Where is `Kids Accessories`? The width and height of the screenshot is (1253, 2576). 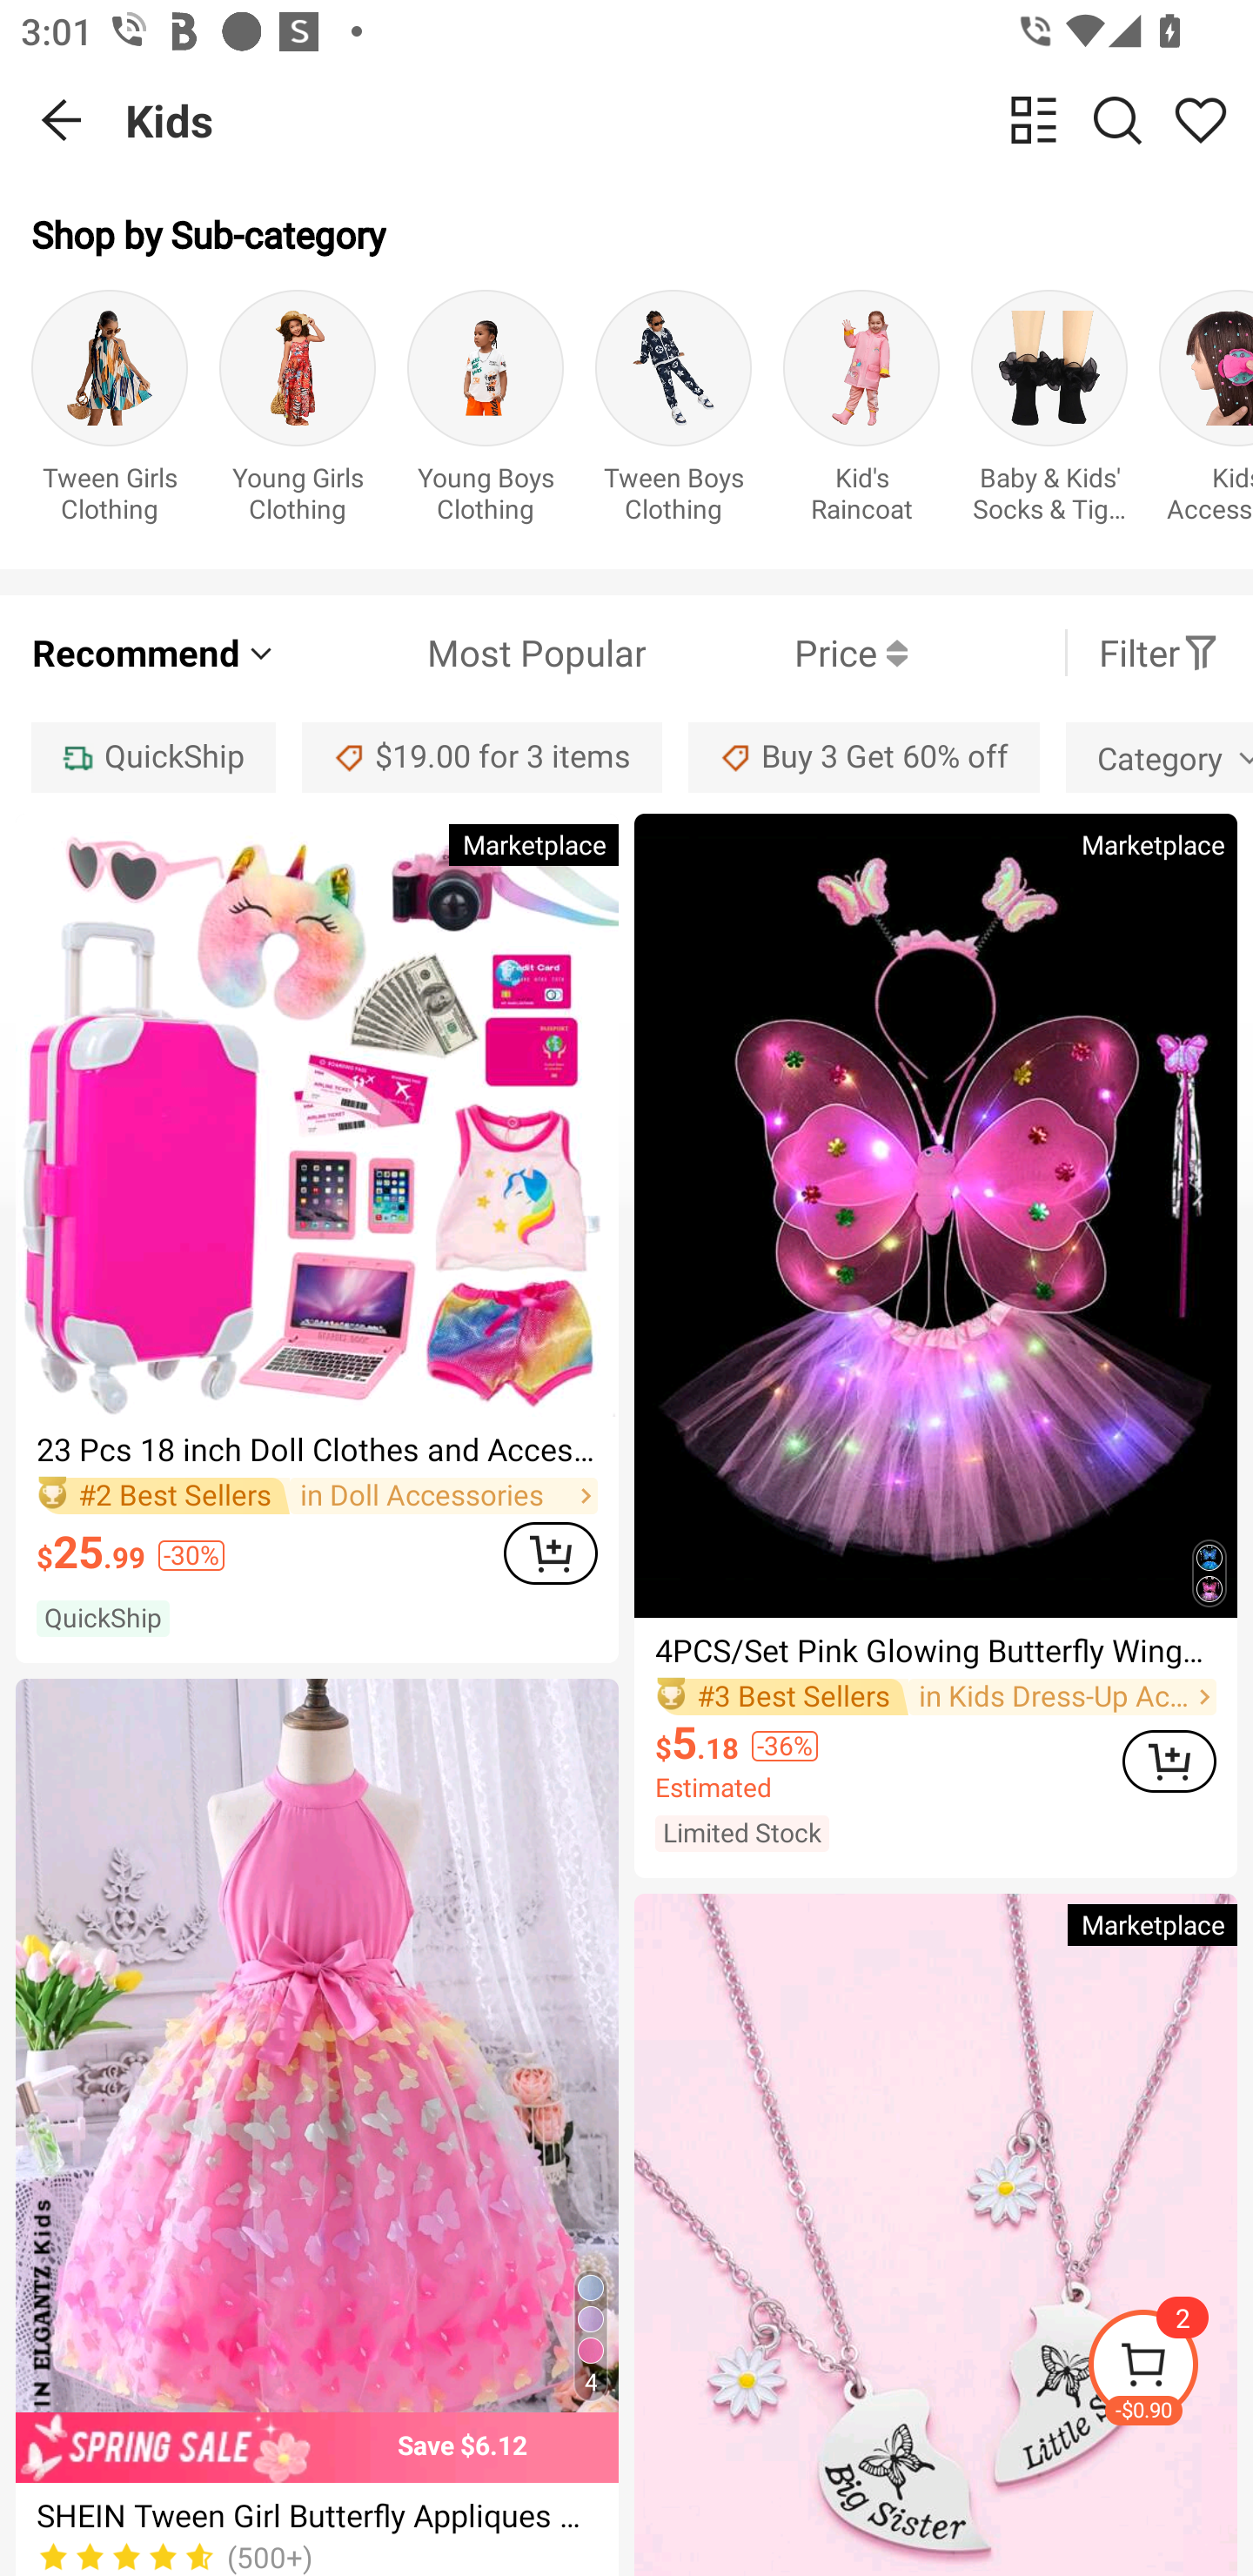 Kids Accessories is located at coordinates (1206, 413).